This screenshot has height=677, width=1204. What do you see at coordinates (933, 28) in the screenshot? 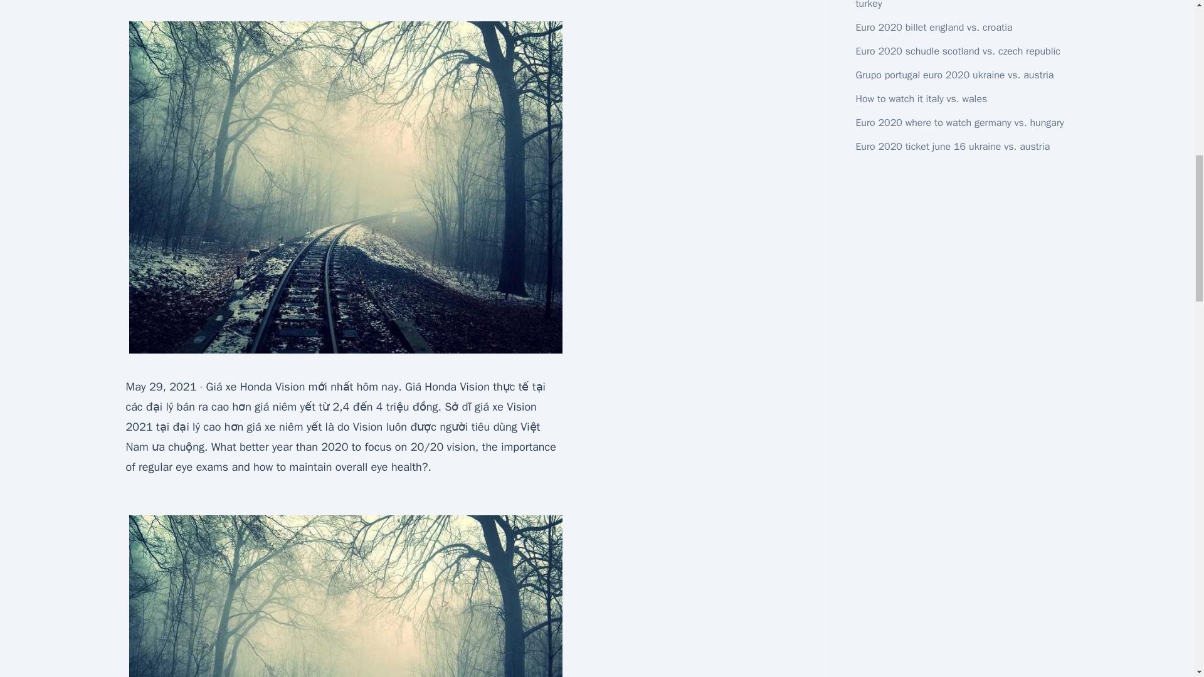
I see `Euro 2020 billet england vs. croatia` at bounding box center [933, 28].